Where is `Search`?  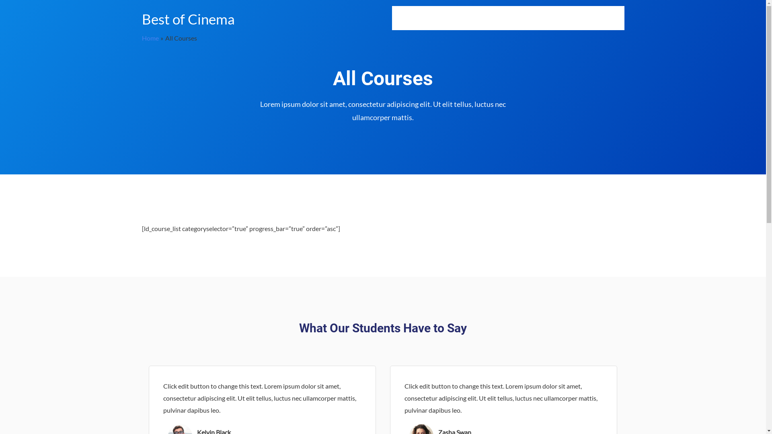 Search is located at coordinates (614, 18).